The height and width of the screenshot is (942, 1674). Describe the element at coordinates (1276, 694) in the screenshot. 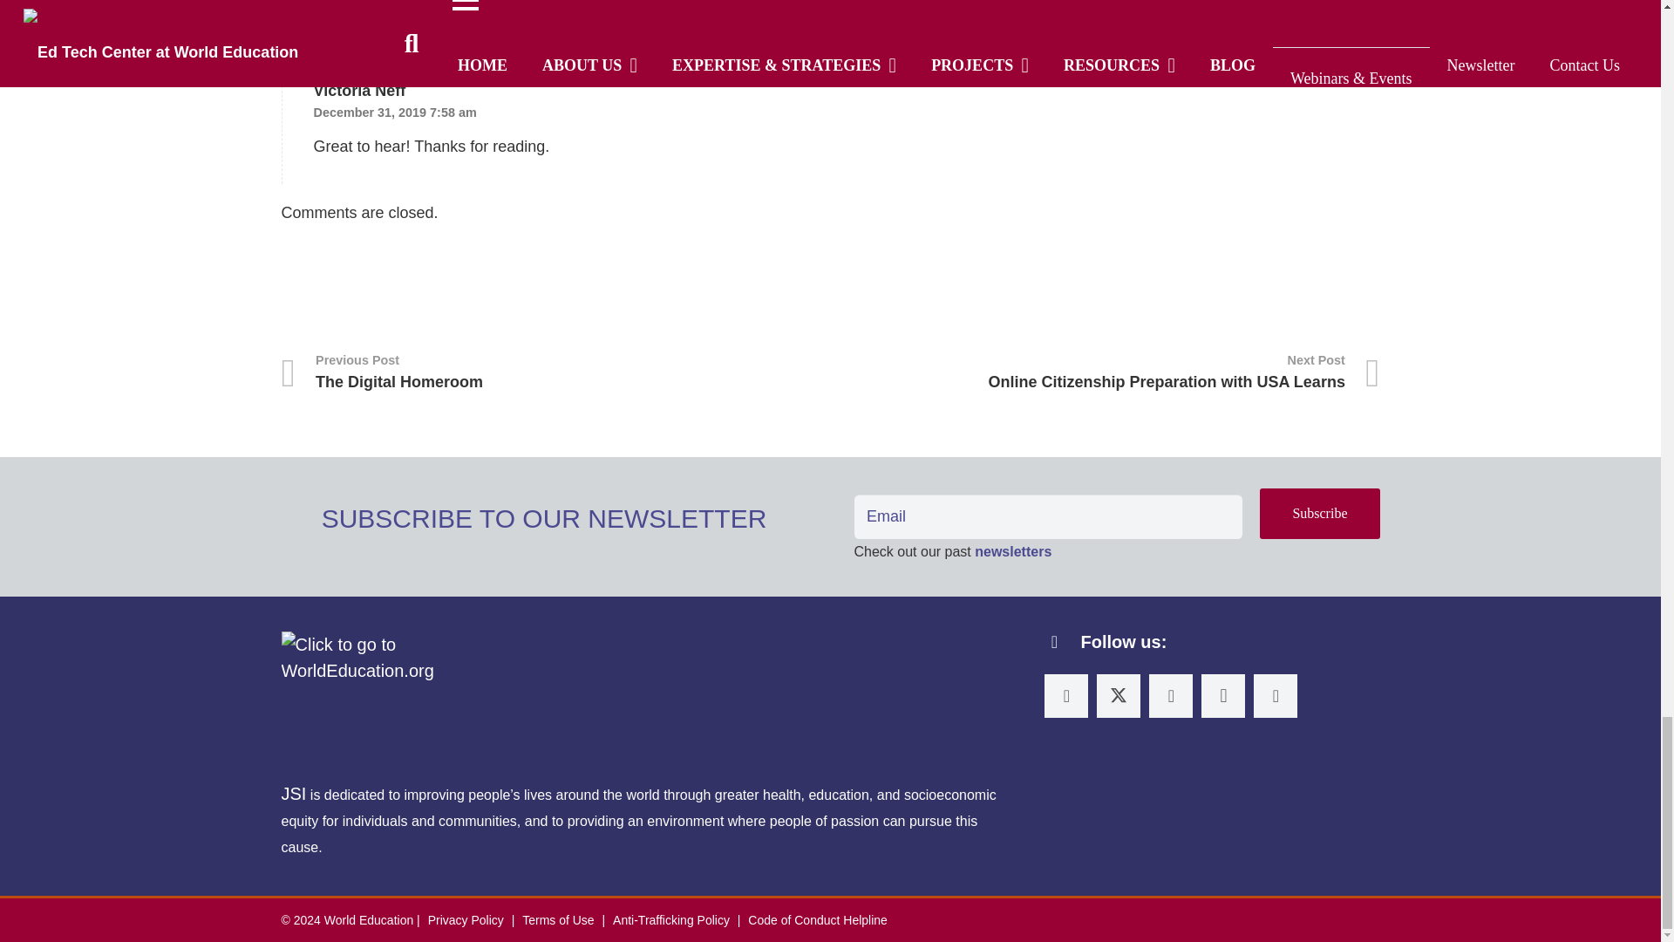

I see `YouTube` at that location.